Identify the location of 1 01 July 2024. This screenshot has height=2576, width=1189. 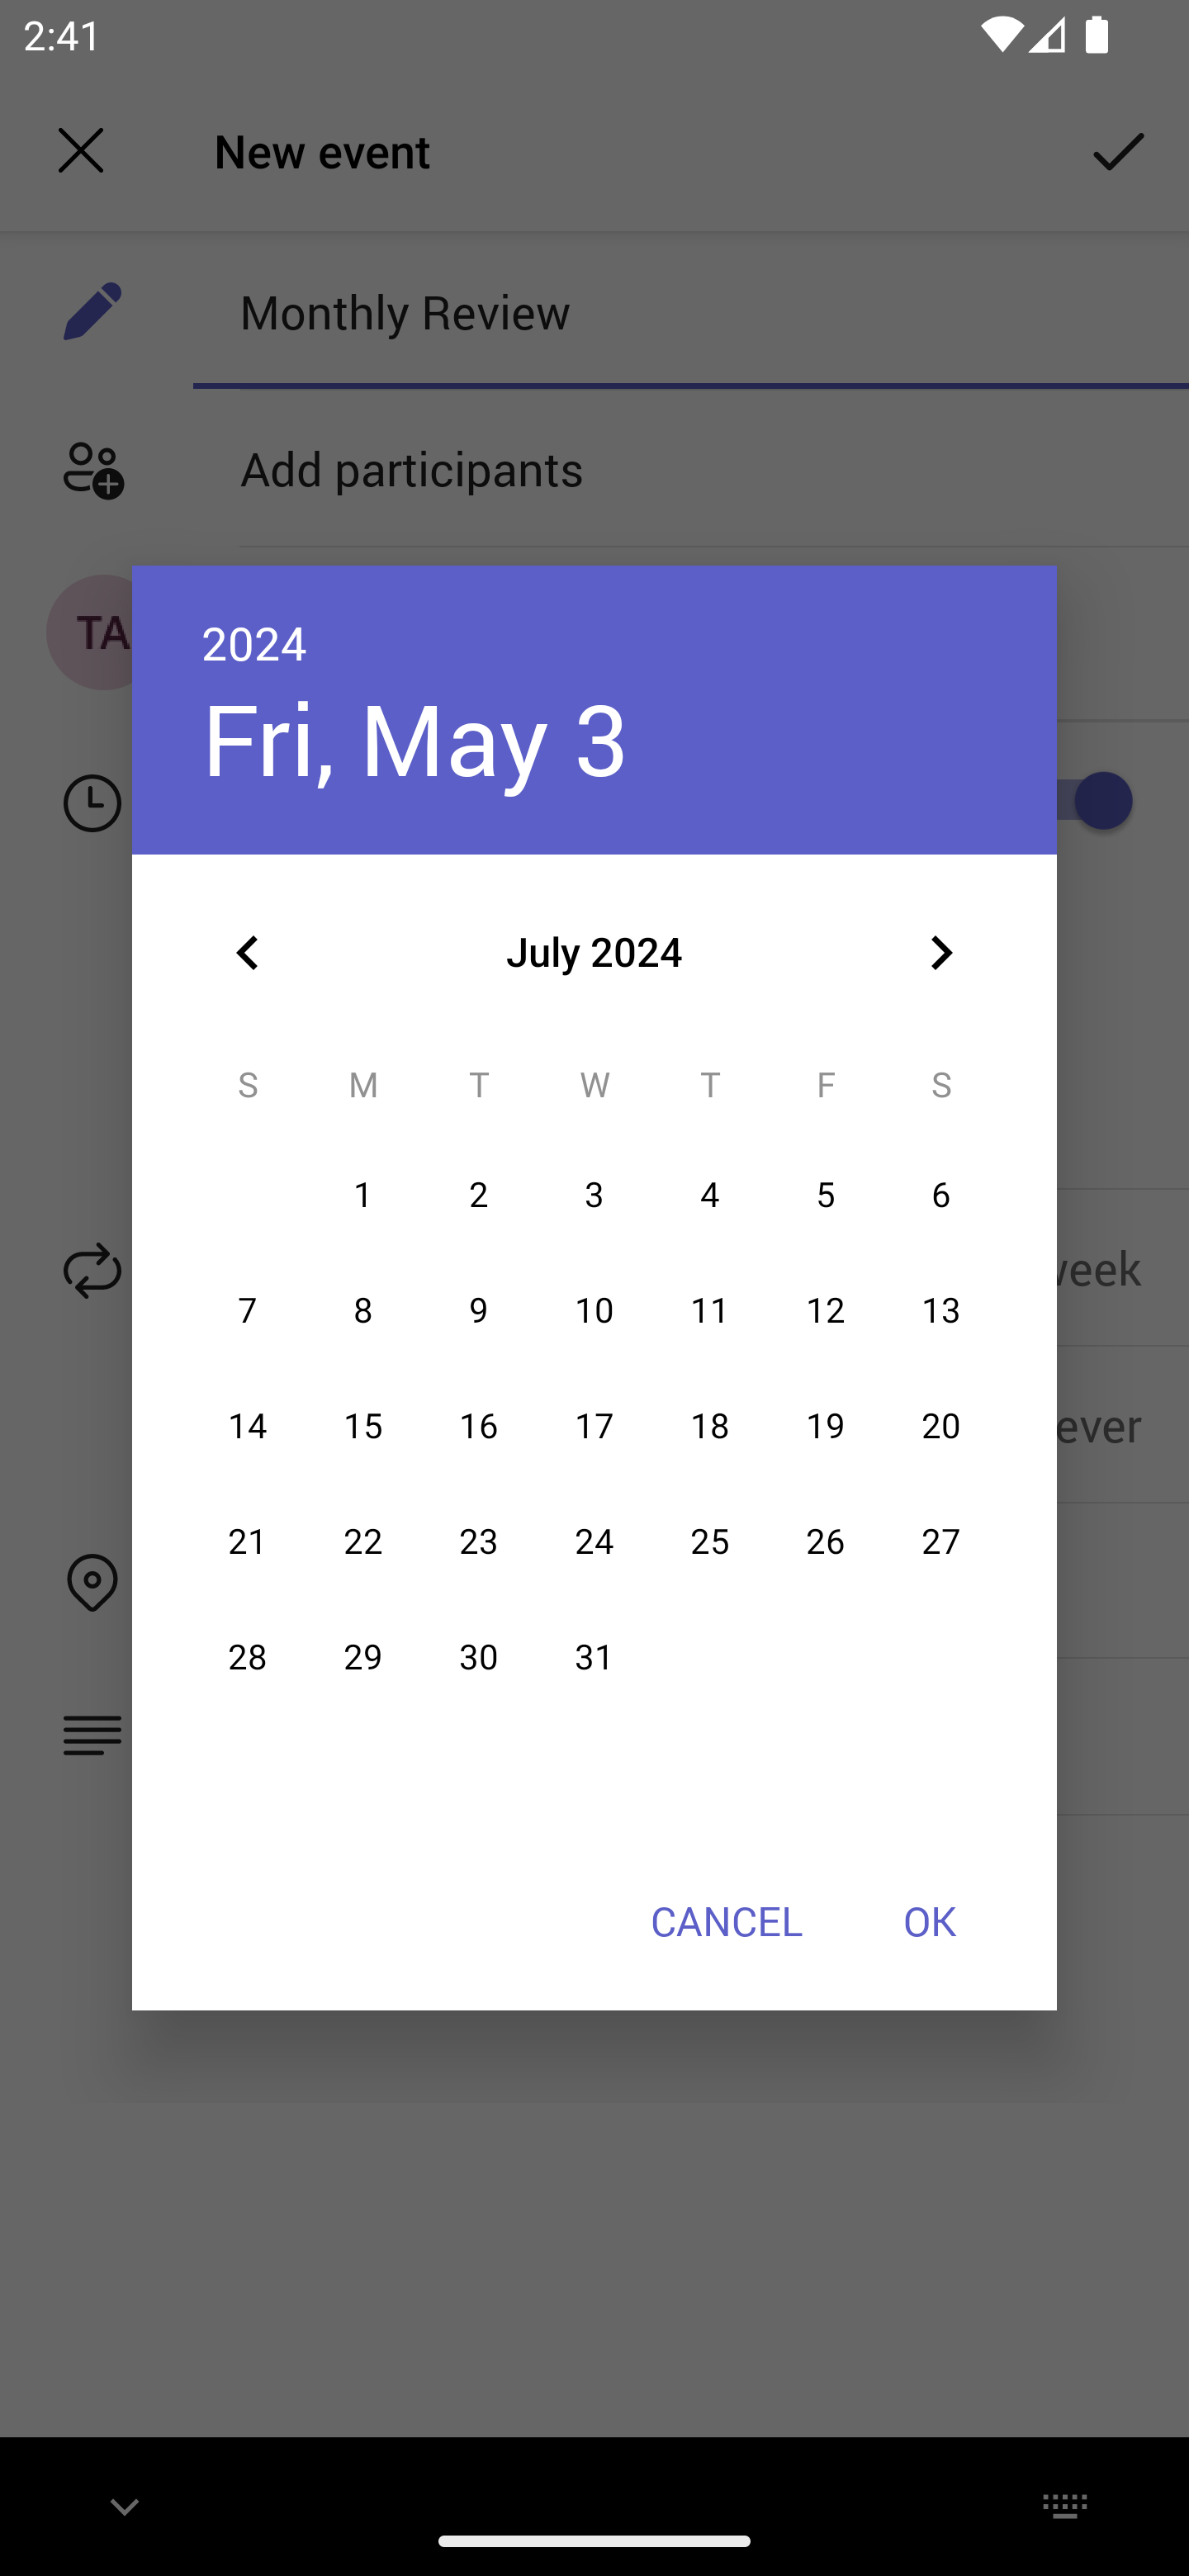
(363, 1196).